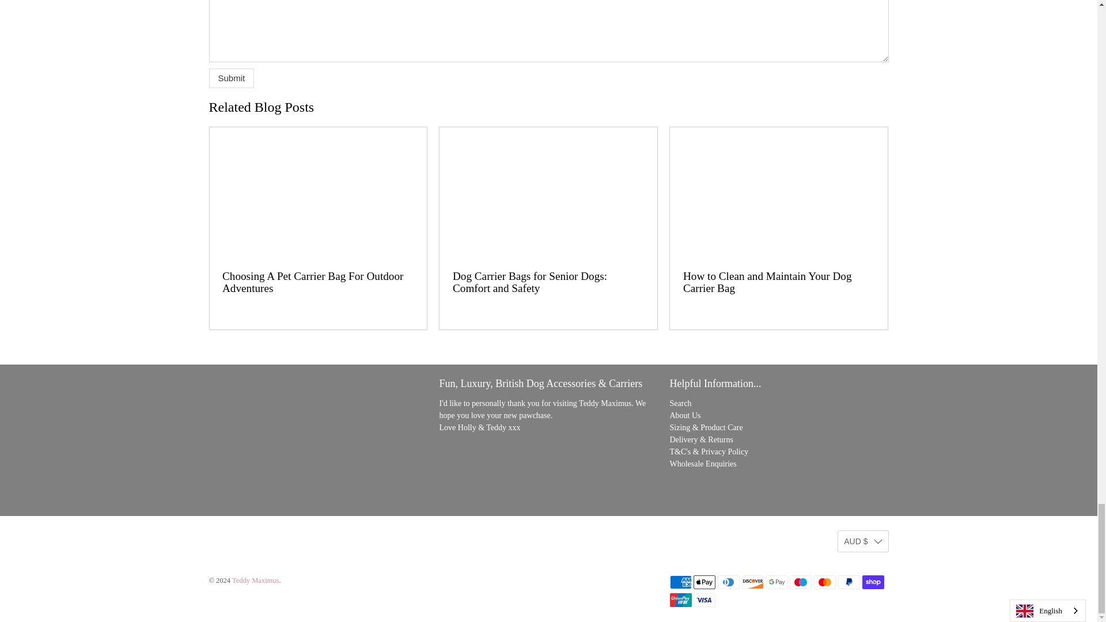  I want to click on American Express, so click(680, 582).